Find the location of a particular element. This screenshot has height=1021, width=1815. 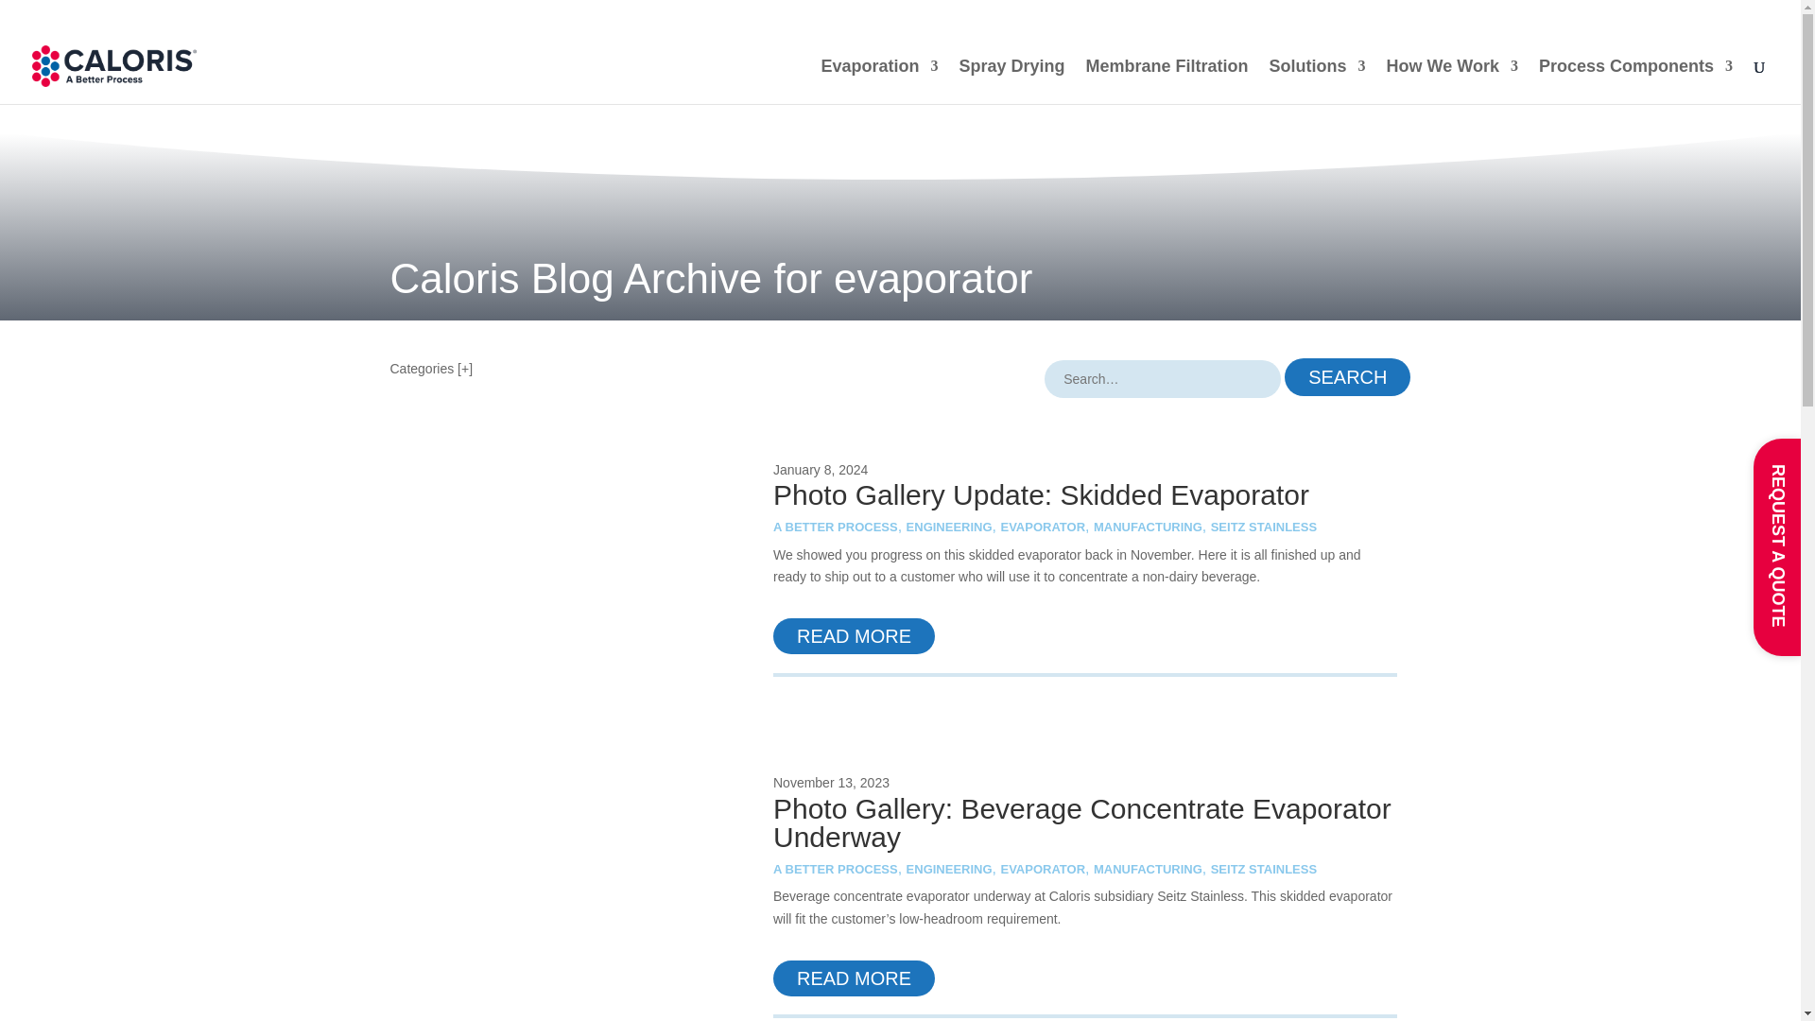

Careers is located at coordinates (1673, 19).